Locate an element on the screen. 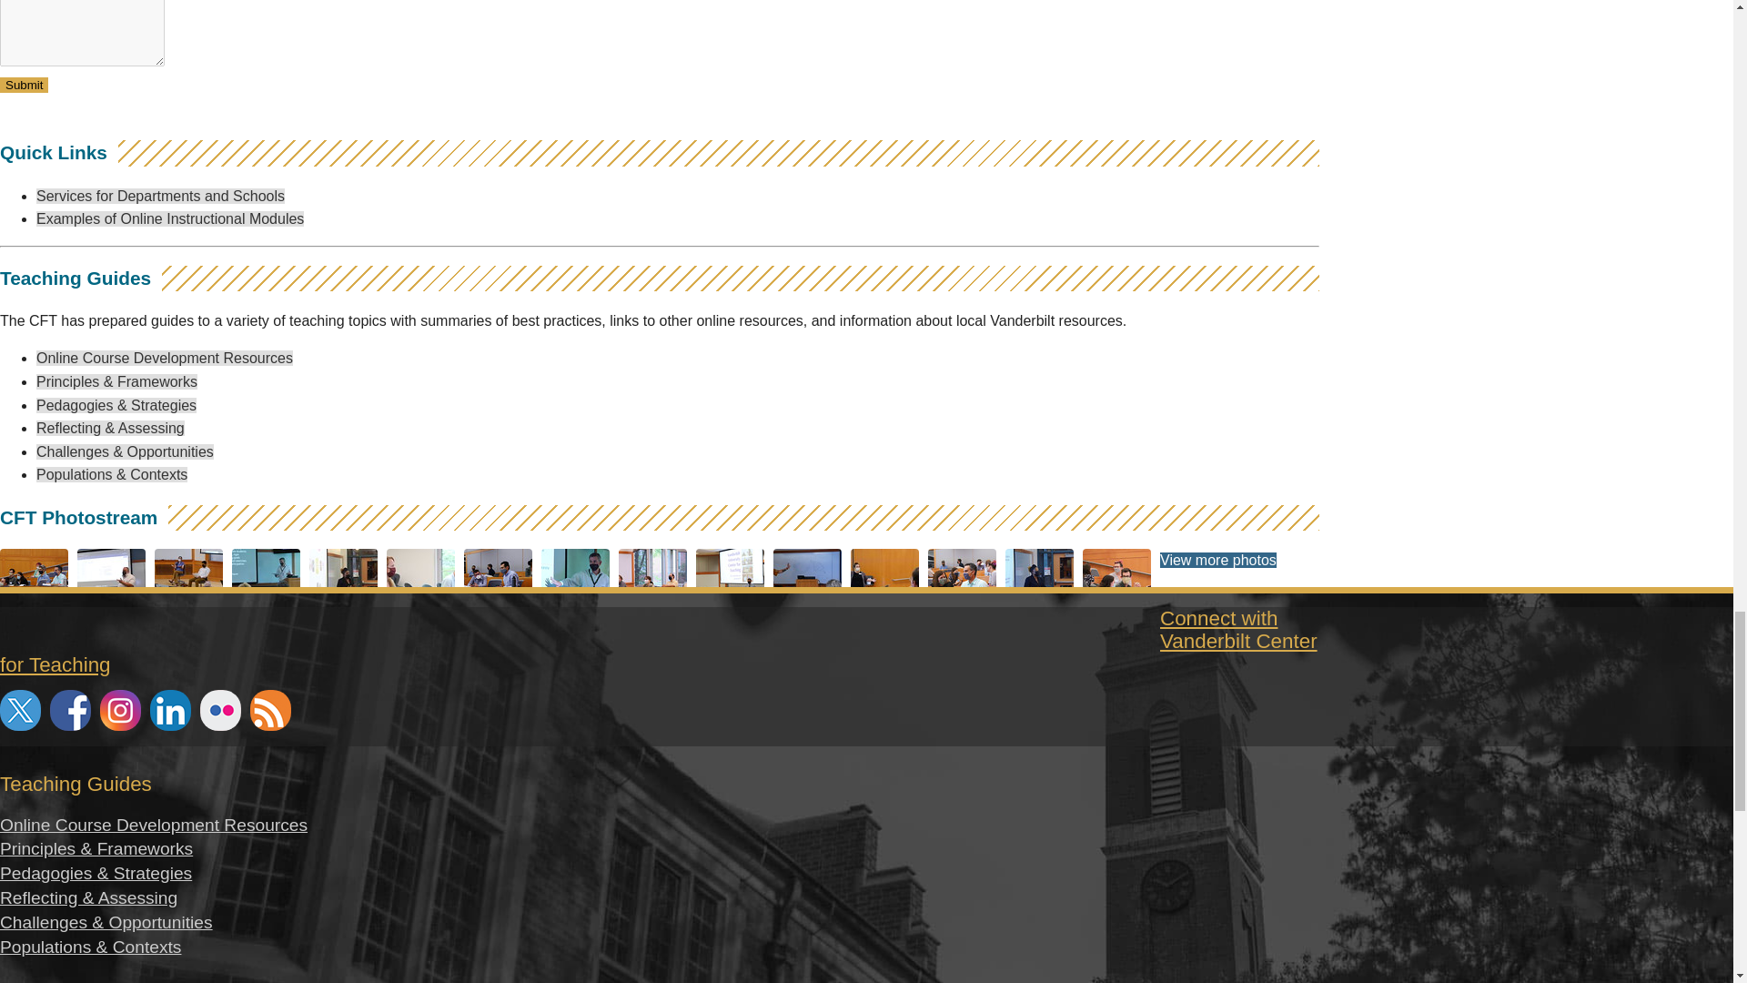 Image resolution: width=1747 pixels, height=983 pixels. DSC04594 is located at coordinates (889, 621).